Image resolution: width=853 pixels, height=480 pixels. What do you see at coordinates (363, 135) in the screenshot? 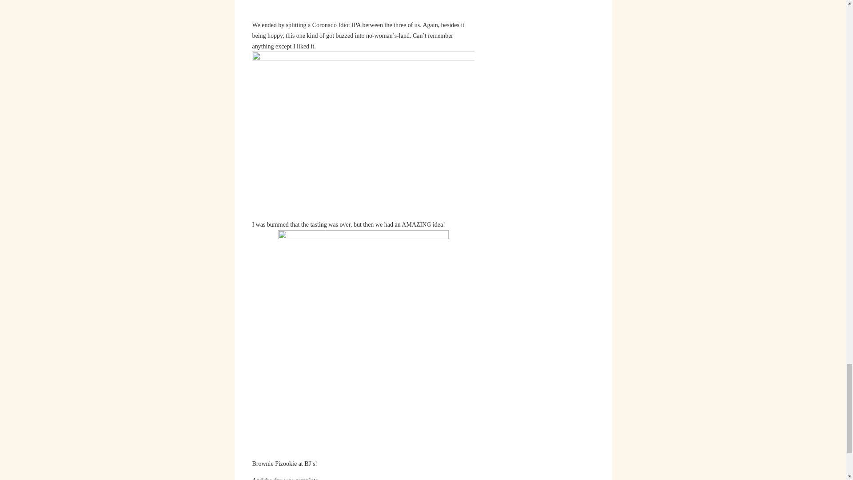
I see `AM8` at bounding box center [363, 135].